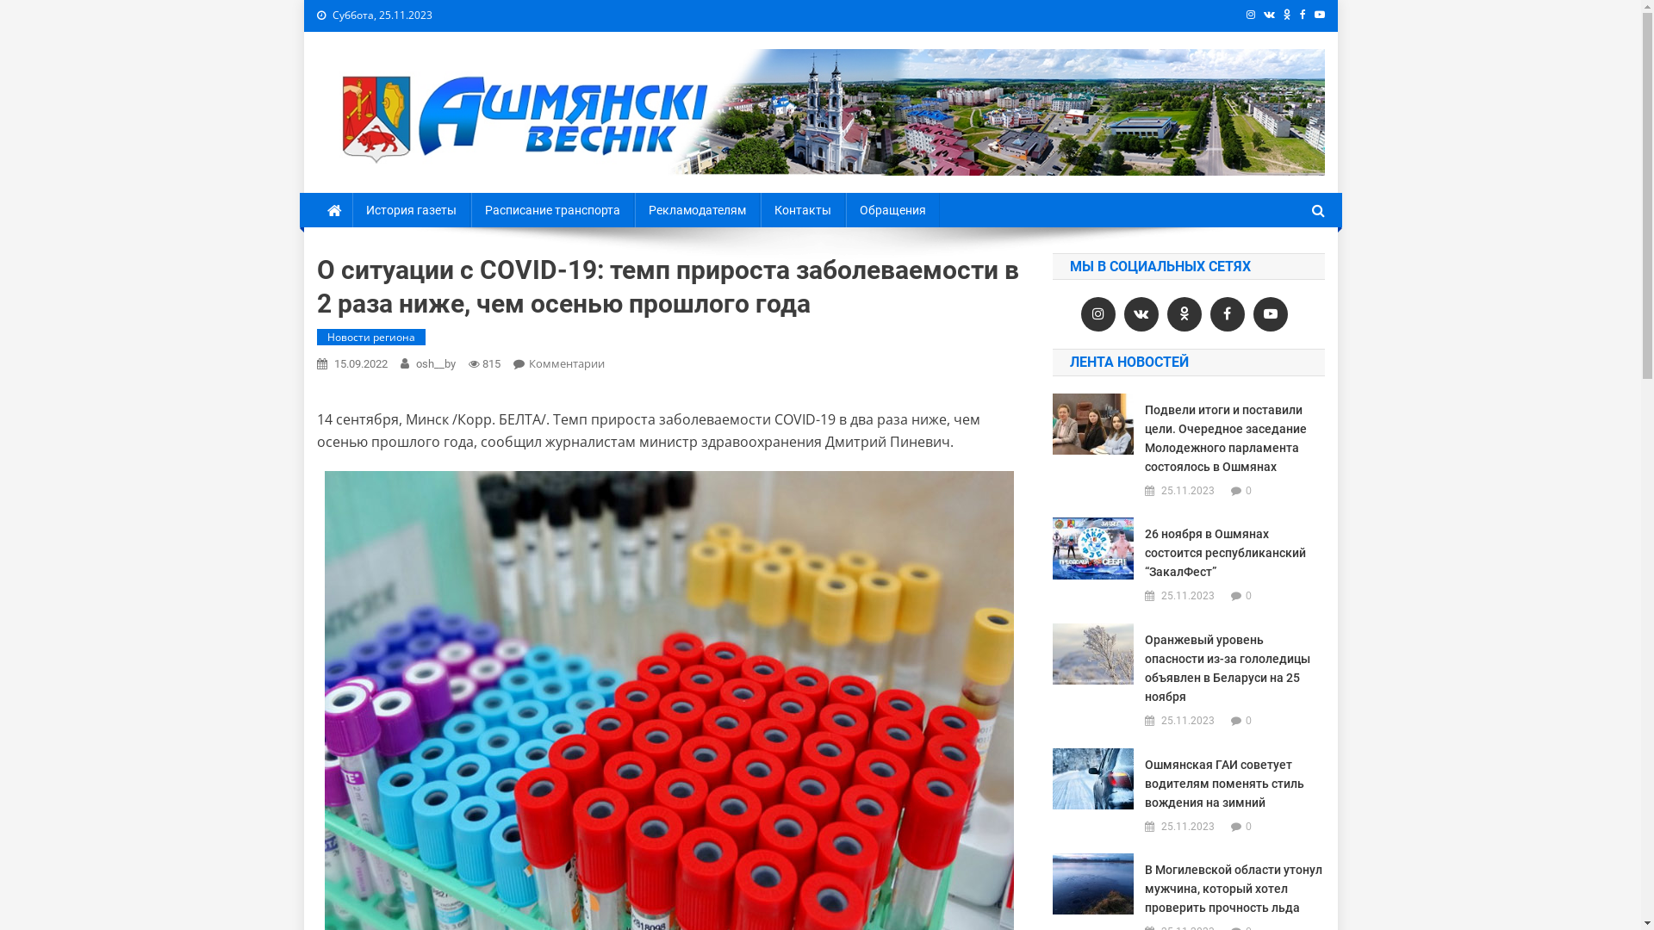  What do you see at coordinates (1249, 720) in the screenshot?
I see `0` at bounding box center [1249, 720].